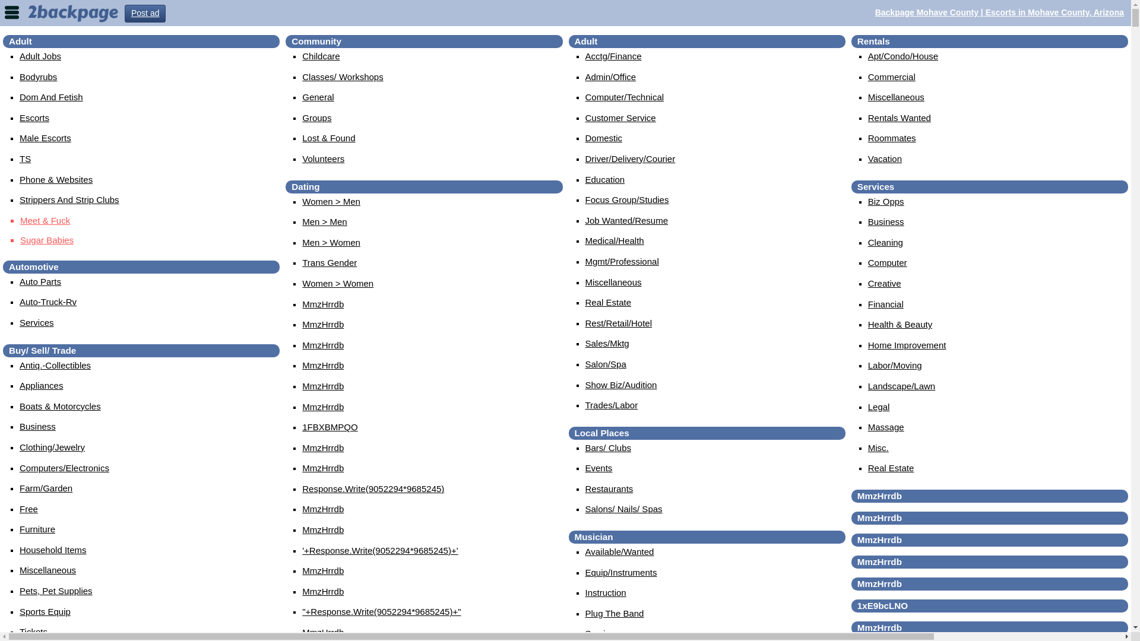  What do you see at coordinates (25, 159) in the screenshot?
I see `TS` at bounding box center [25, 159].